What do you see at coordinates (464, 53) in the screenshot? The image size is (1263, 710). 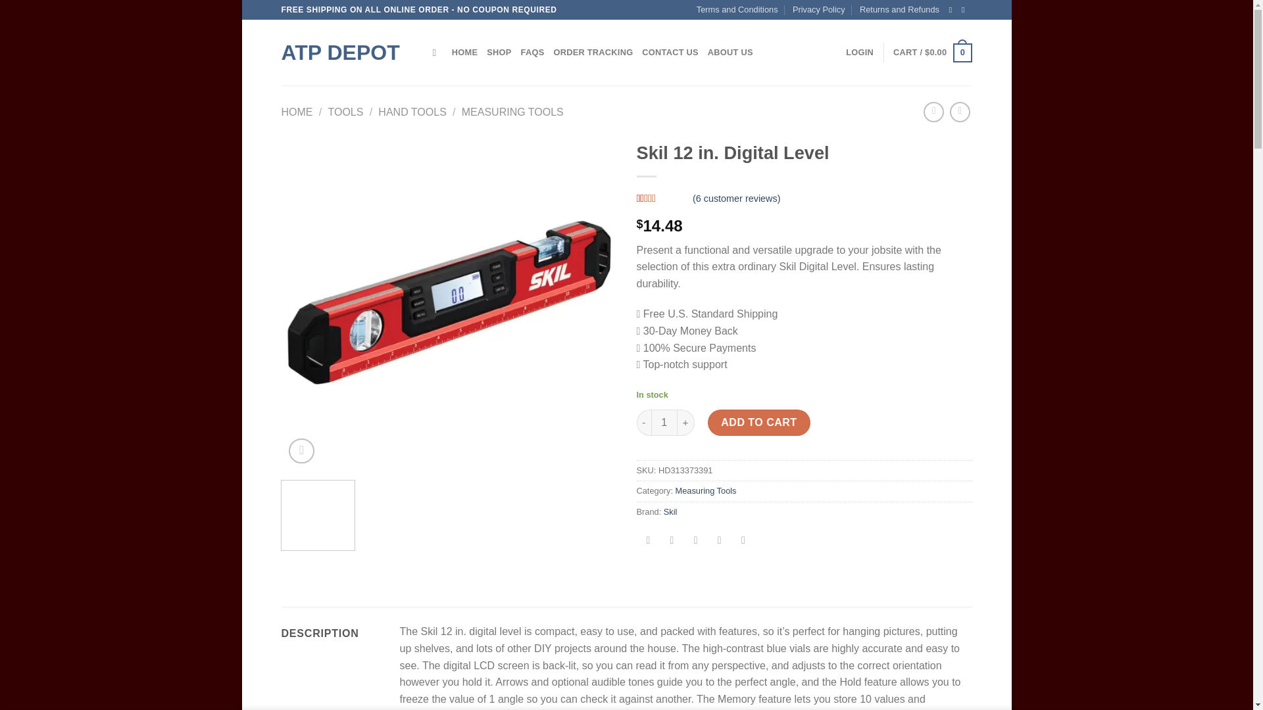 I see `HOME` at bounding box center [464, 53].